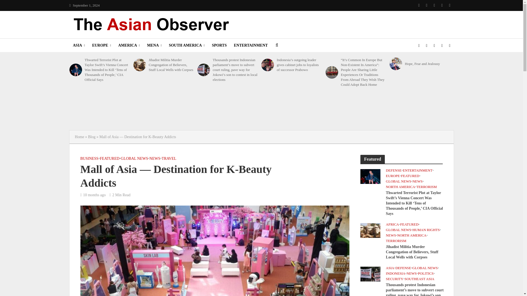 Image resolution: width=527 pixels, height=296 pixels. Describe the element at coordinates (396, 64) in the screenshot. I see `Hope, Fear and Jealousy` at that location.